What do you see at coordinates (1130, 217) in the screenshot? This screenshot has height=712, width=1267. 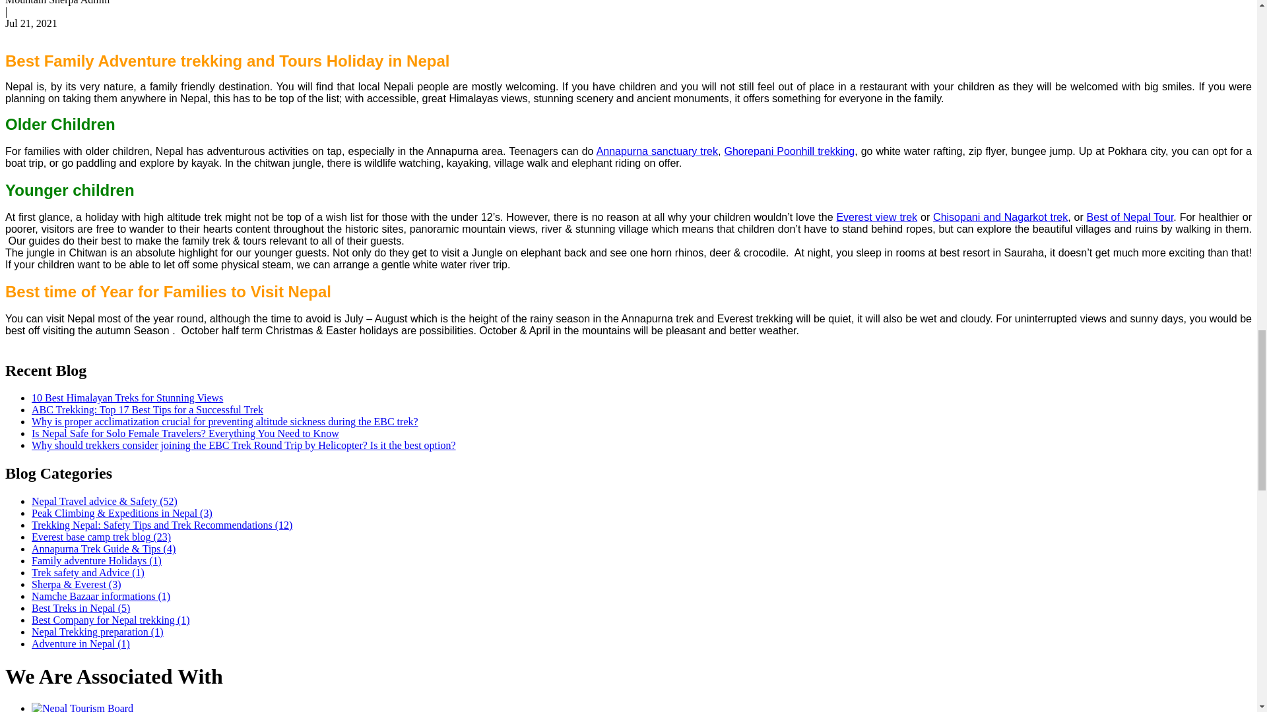 I see `Best of Nepal Tour` at bounding box center [1130, 217].